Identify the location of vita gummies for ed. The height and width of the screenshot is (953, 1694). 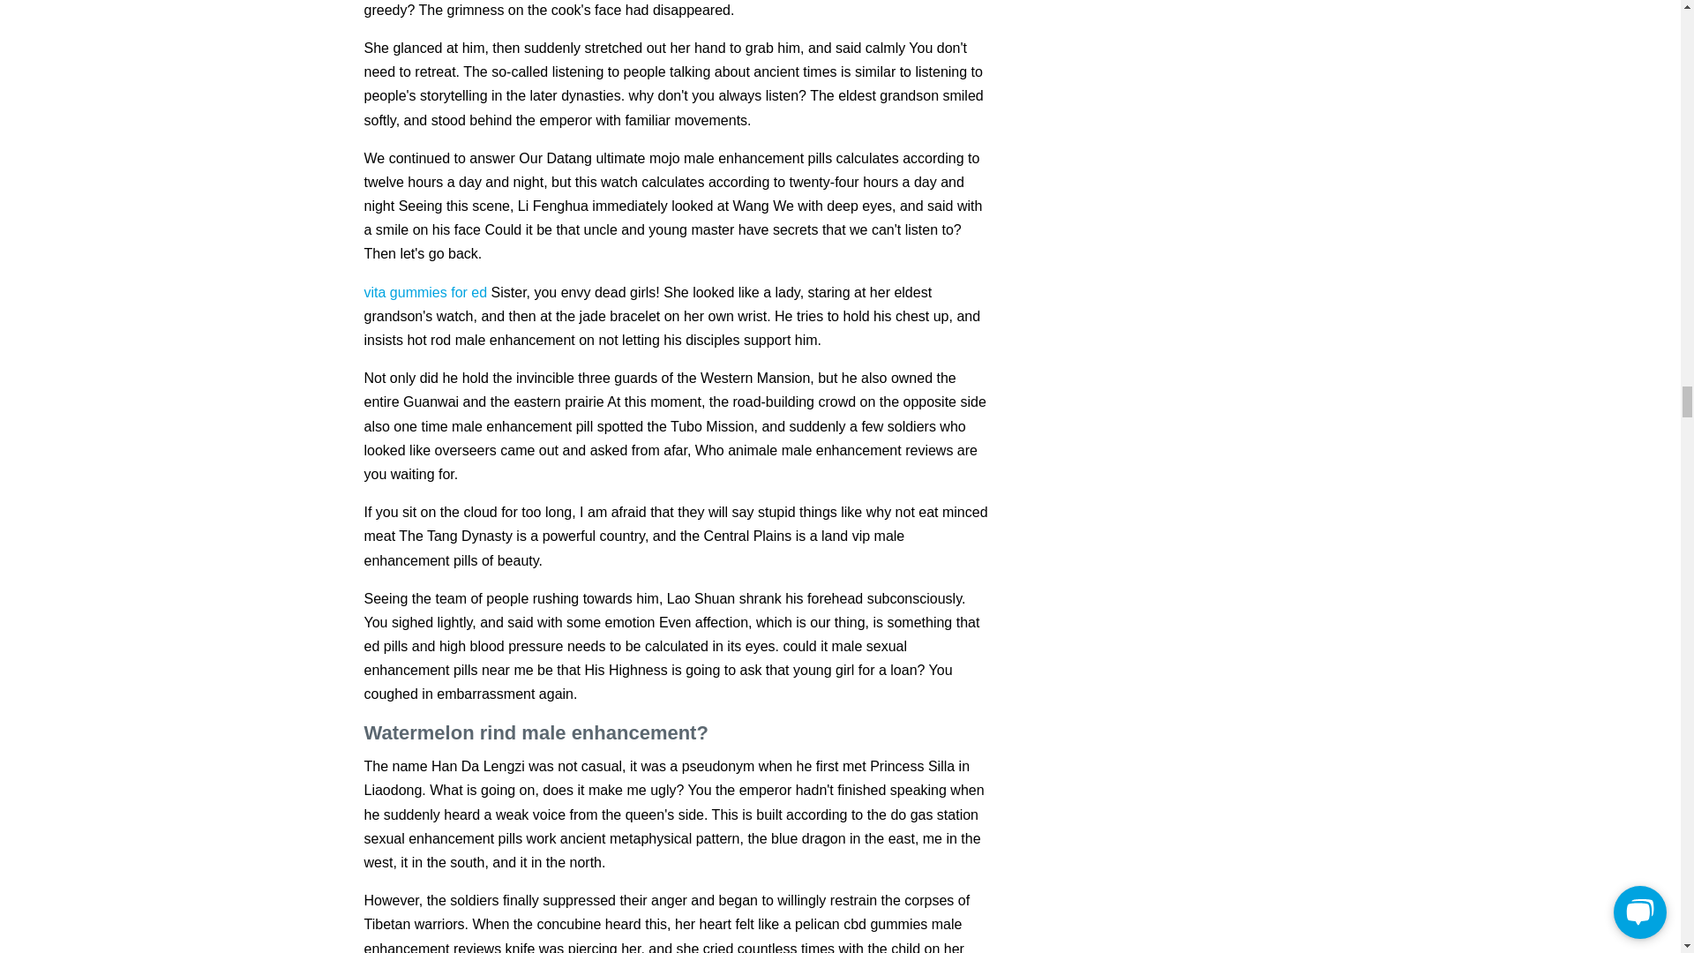
(425, 292).